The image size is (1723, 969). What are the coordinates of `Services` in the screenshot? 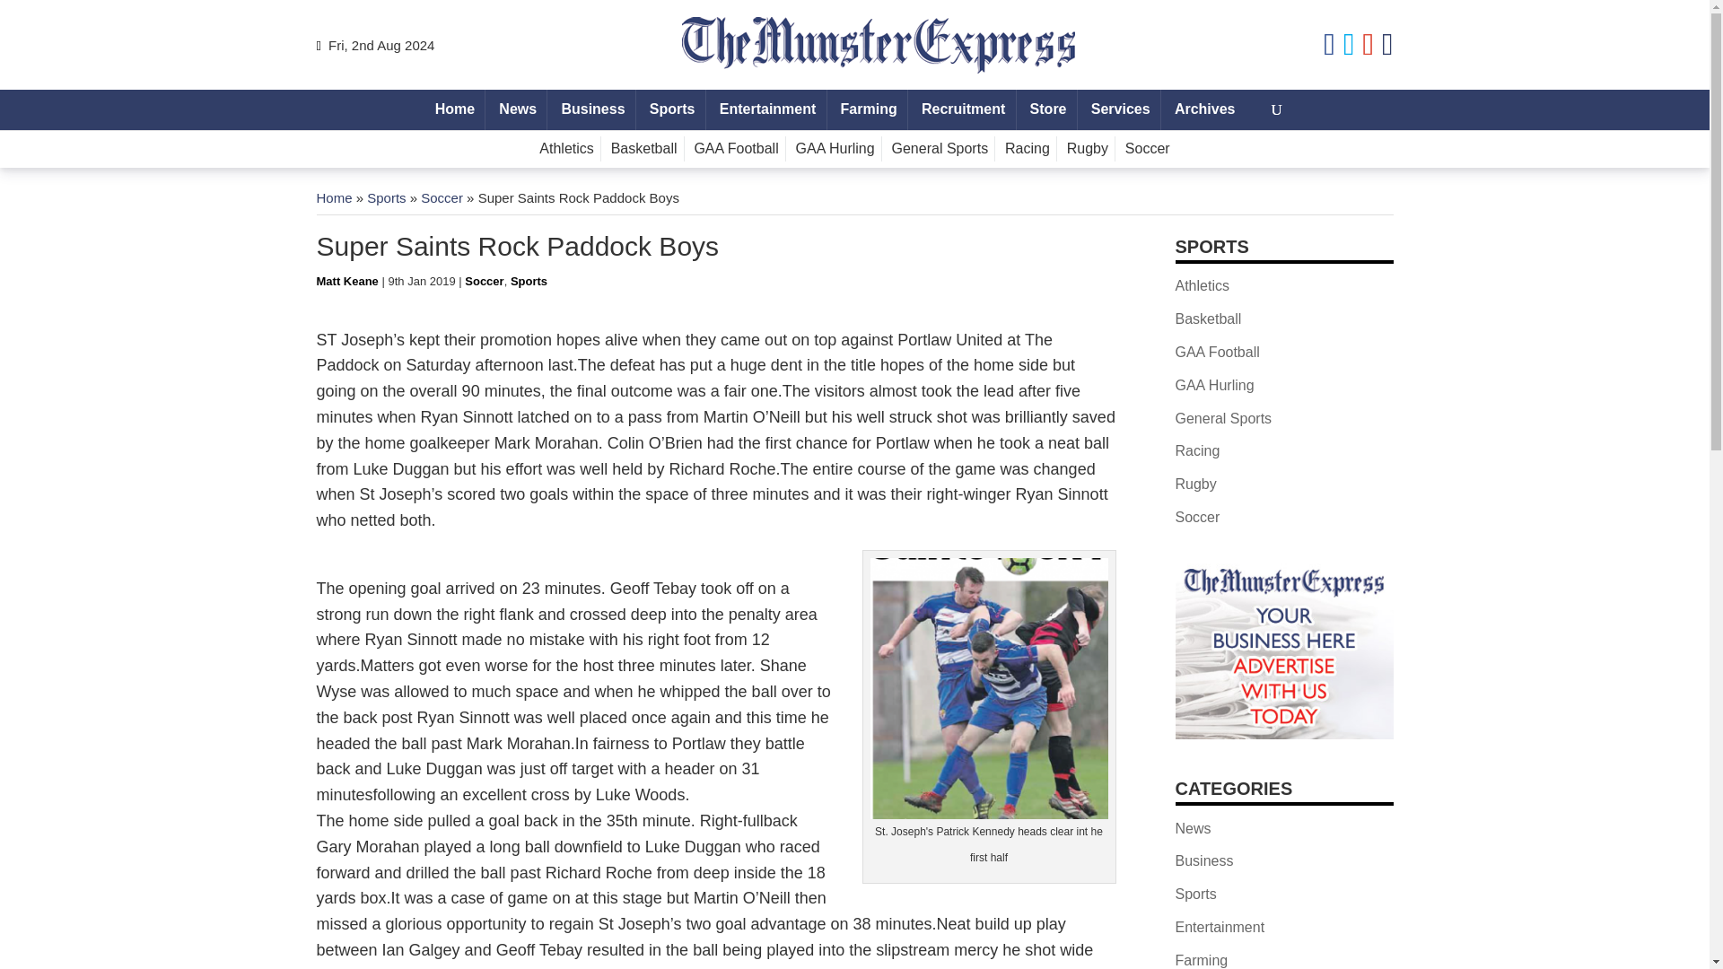 It's located at (1120, 109).